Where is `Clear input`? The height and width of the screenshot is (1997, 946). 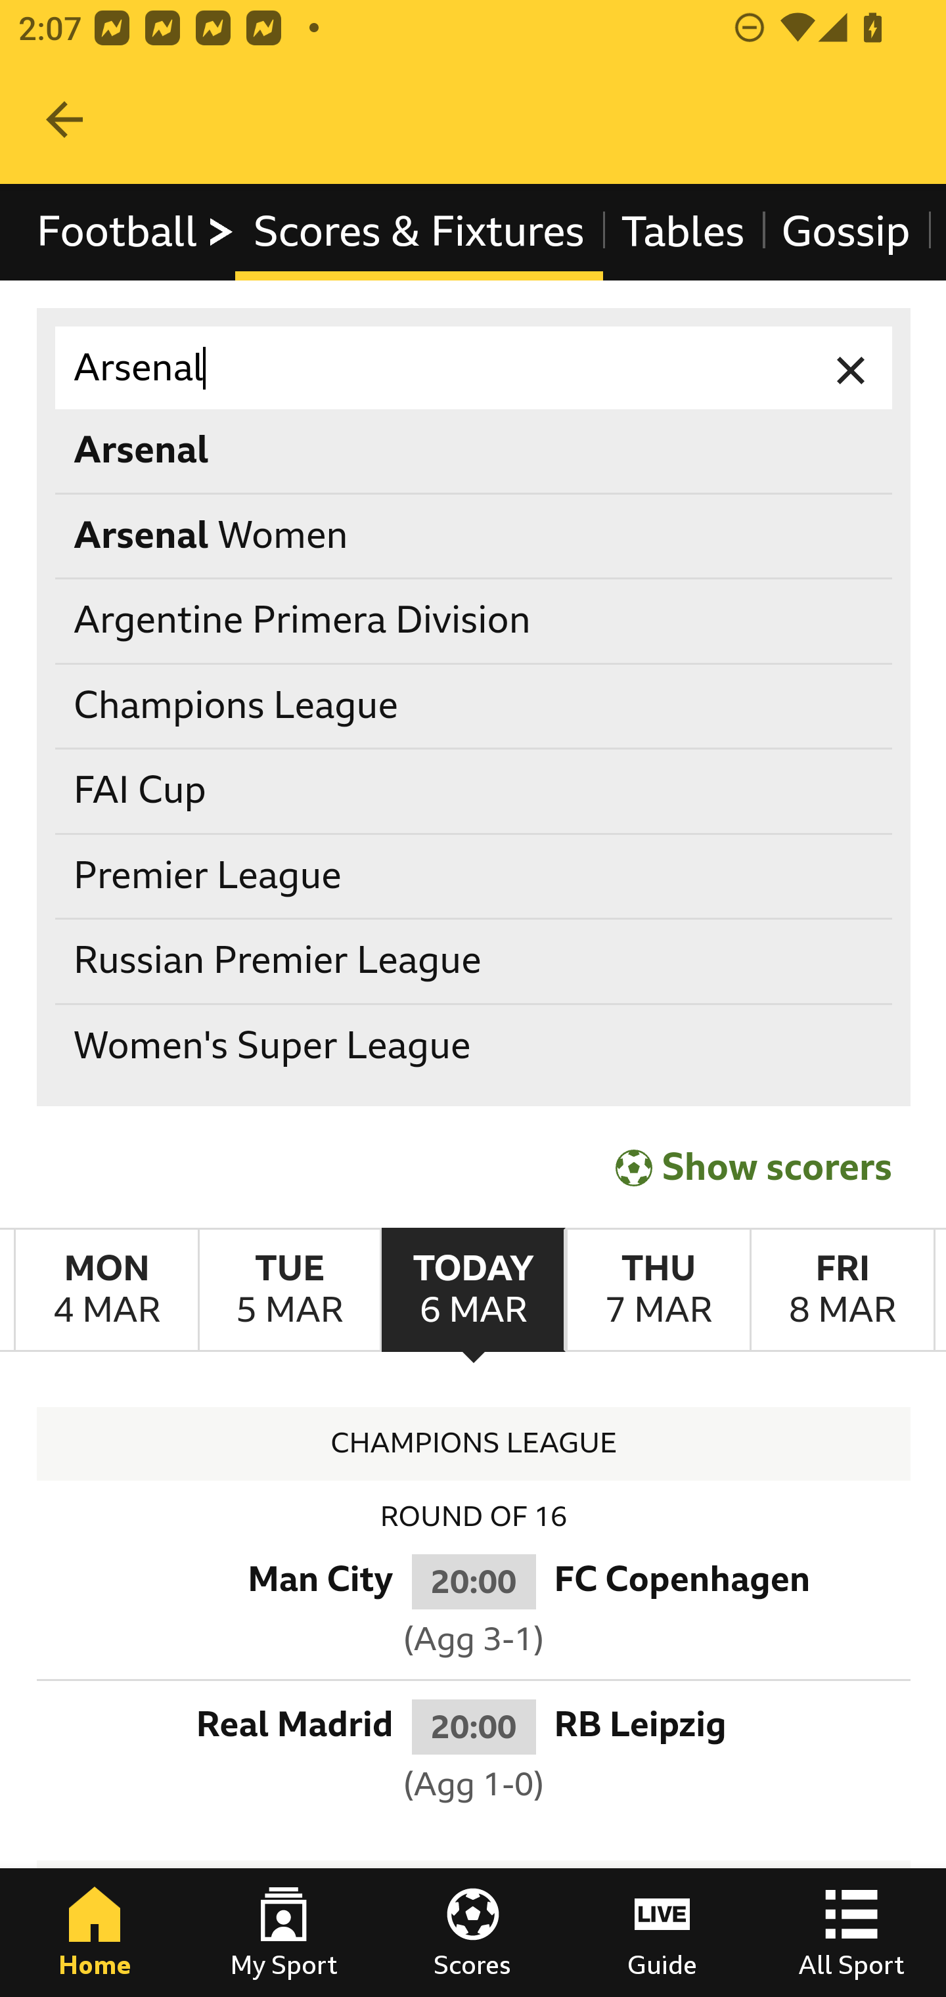 Clear input is located at coordinates (851, 368).